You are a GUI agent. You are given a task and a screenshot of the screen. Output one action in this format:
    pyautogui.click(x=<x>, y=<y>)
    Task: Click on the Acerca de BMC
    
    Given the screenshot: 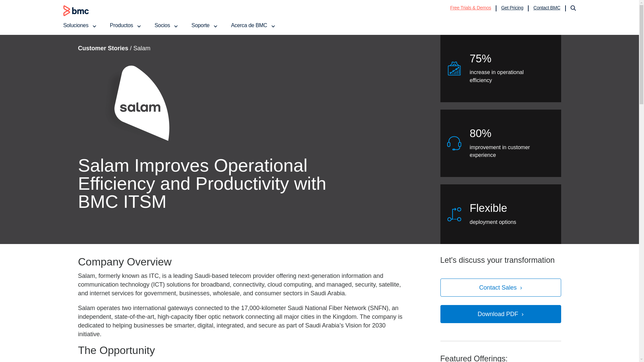 What is the action you would take?
    pyautogui.click(x=253, y=25)
    